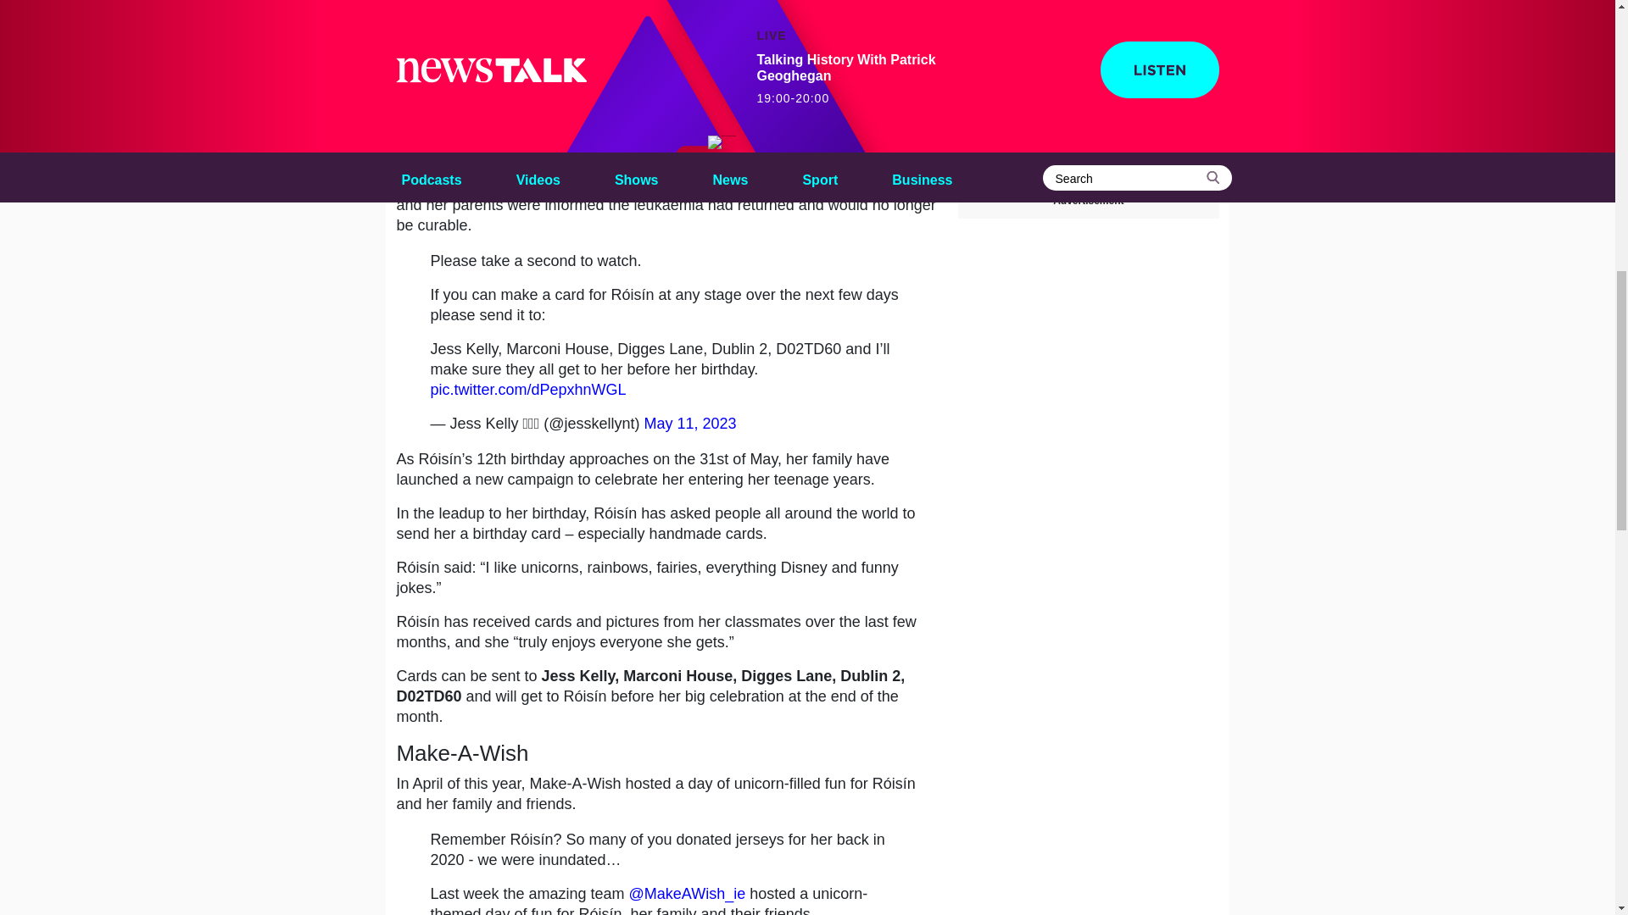 Image resolution: width=1628 pixels, height=915 pixels. What do you see at coordinates (603, 185) in the screenshot?
I see `after being in remission for 18 months` at bounding box center [603, 185].